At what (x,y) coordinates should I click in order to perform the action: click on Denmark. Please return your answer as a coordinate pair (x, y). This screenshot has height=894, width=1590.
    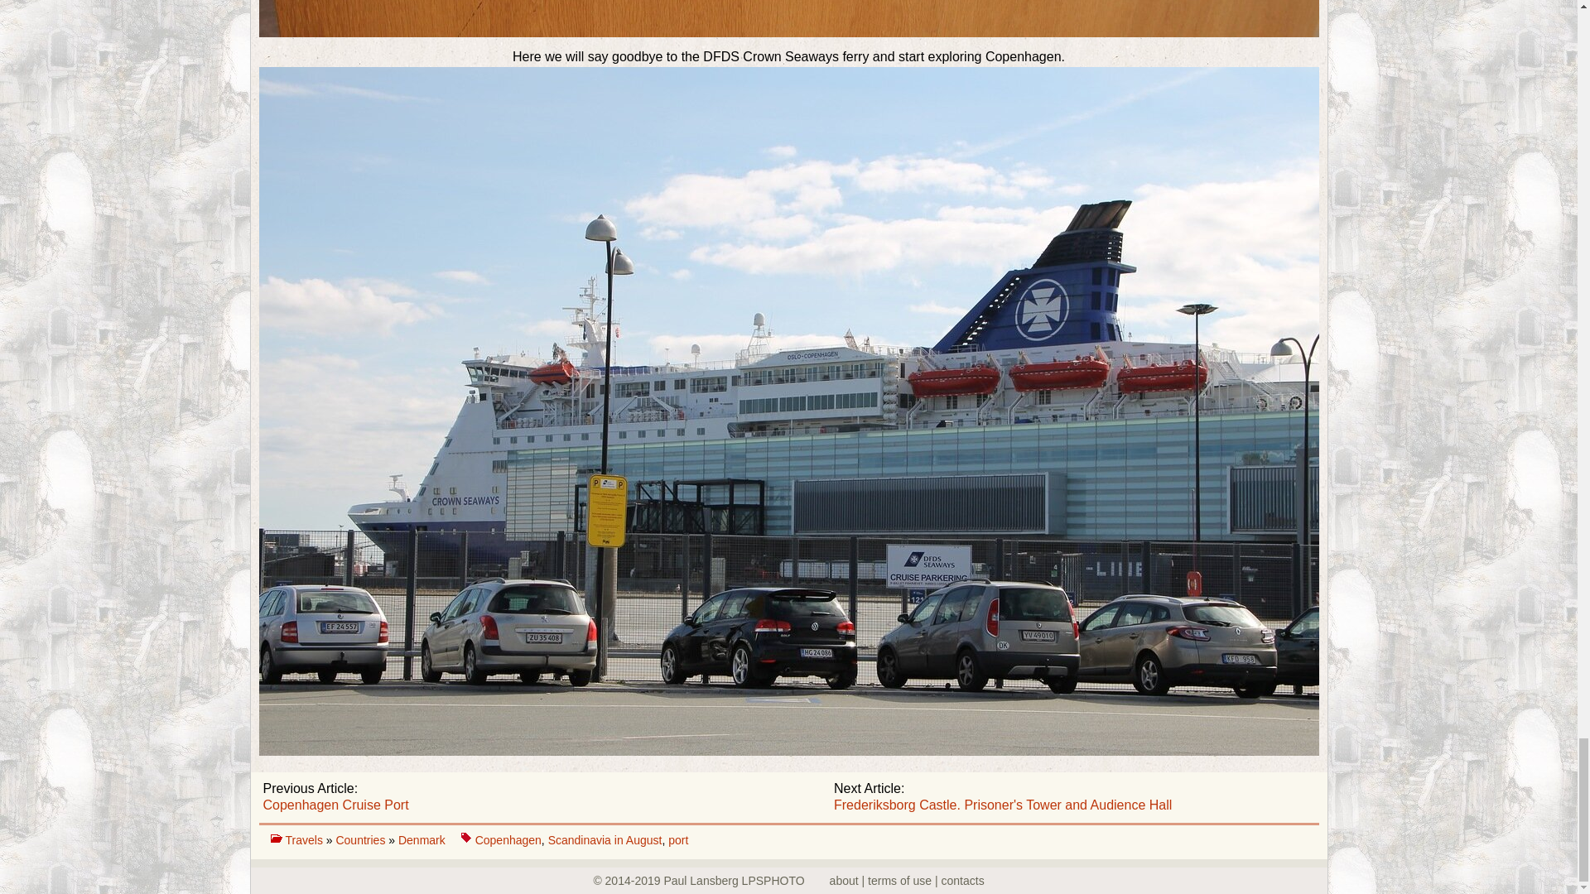
    Looking at the image, I should click on (423, 839).